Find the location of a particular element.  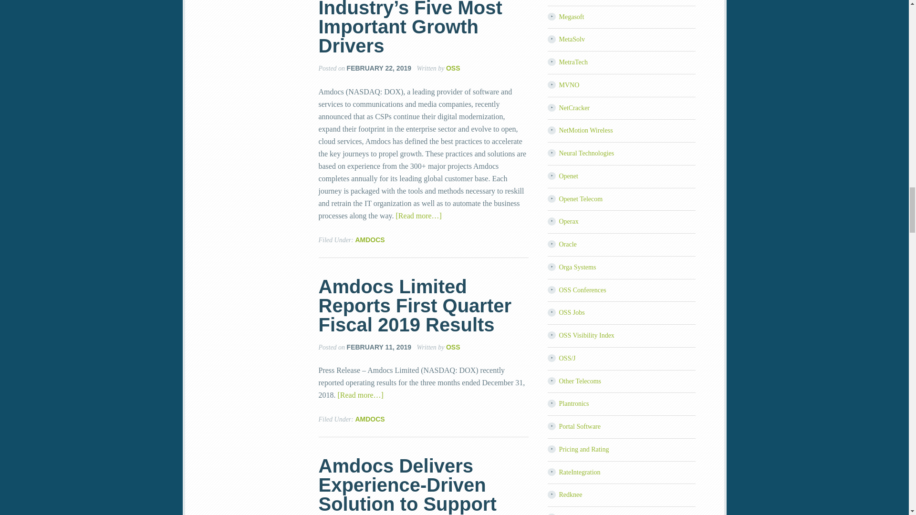

OSS is located at coordinates (453, 68).